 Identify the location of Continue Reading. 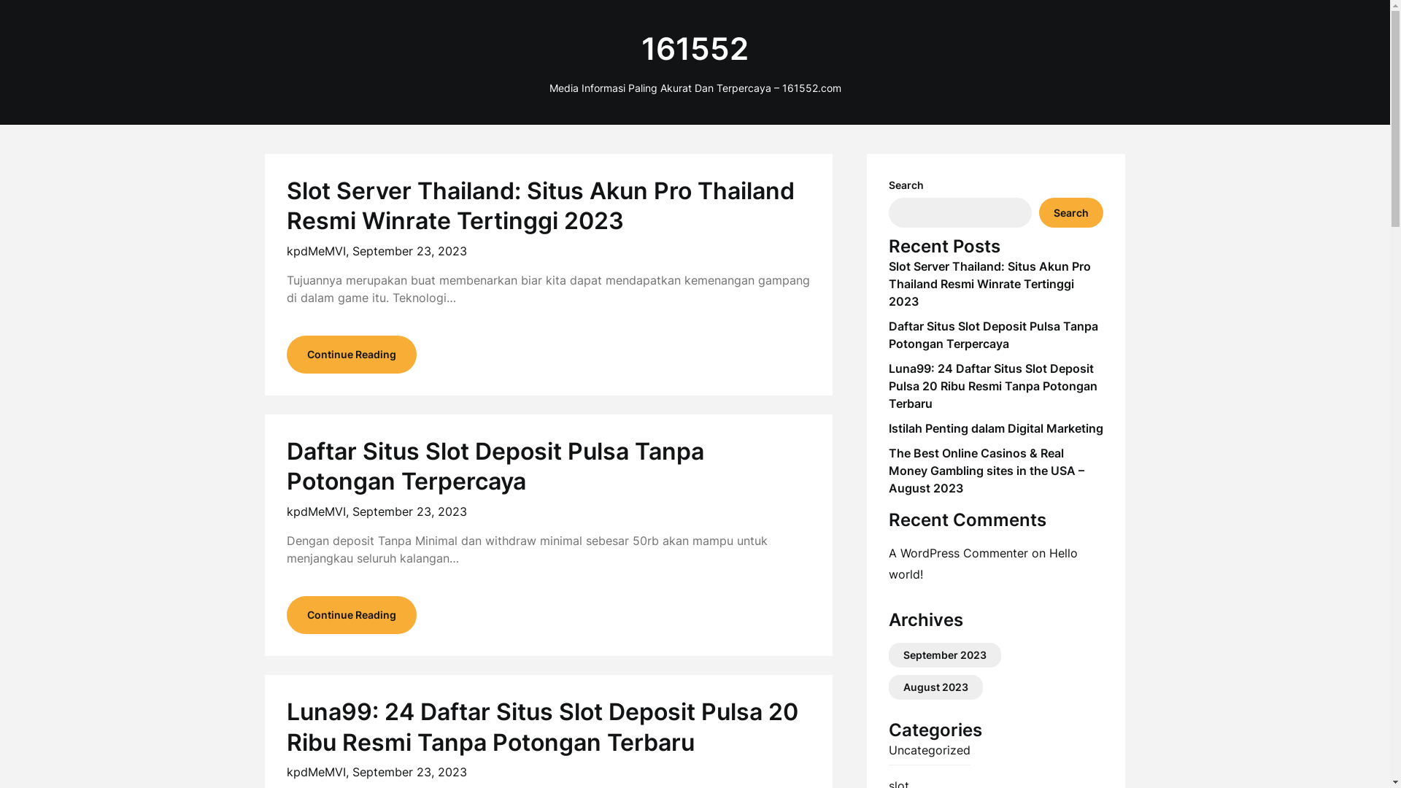
(351, 355).